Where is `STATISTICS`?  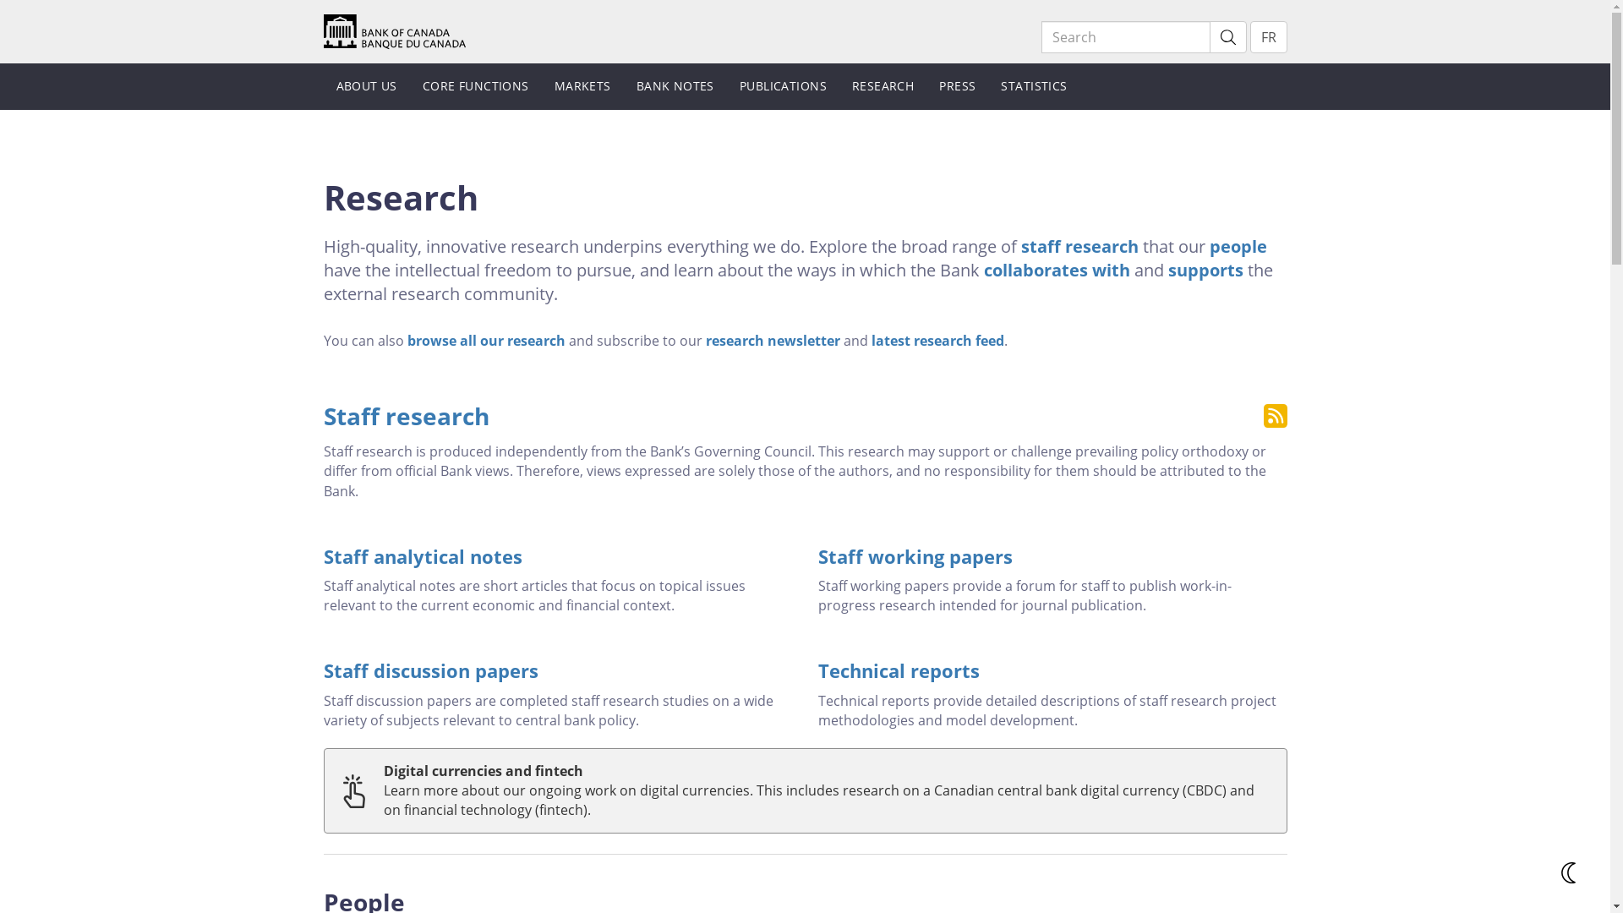
STATISTICS is located at coordinates (1034, 86).